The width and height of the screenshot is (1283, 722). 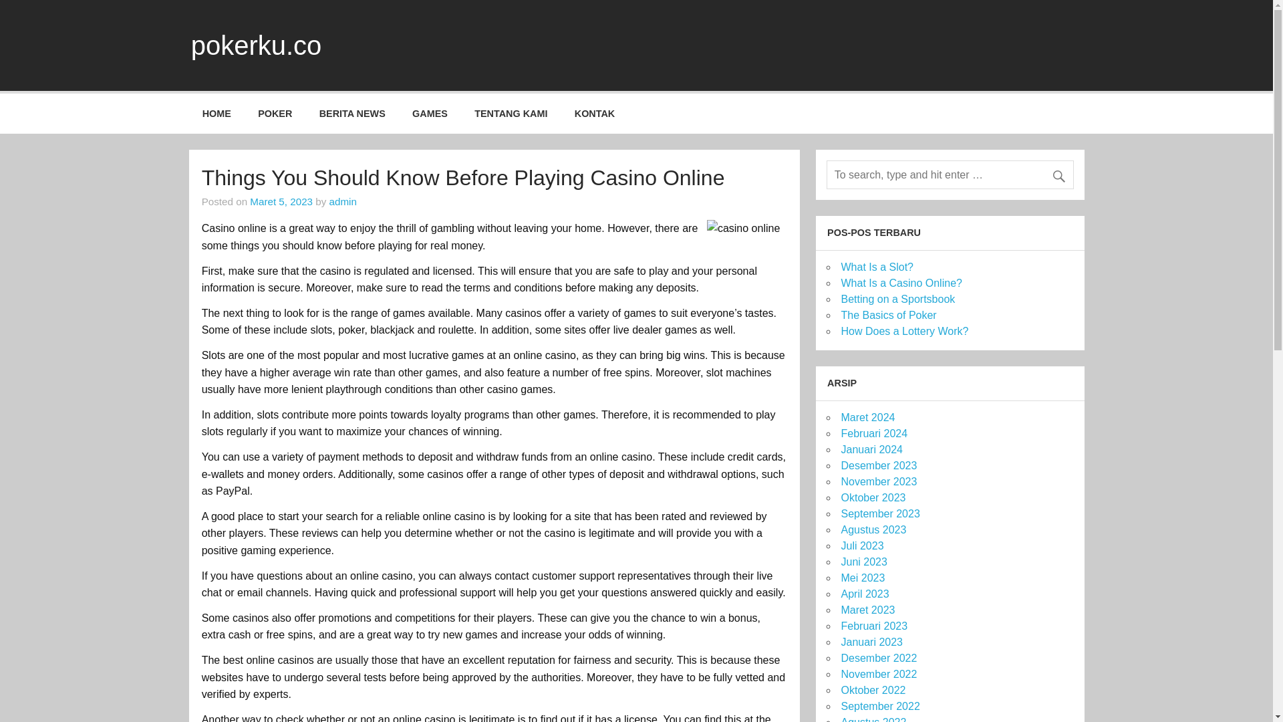 What do you see at coordinates (275, 114) in the screenshot?
I see `POKER` at bounding box center [275, 114].